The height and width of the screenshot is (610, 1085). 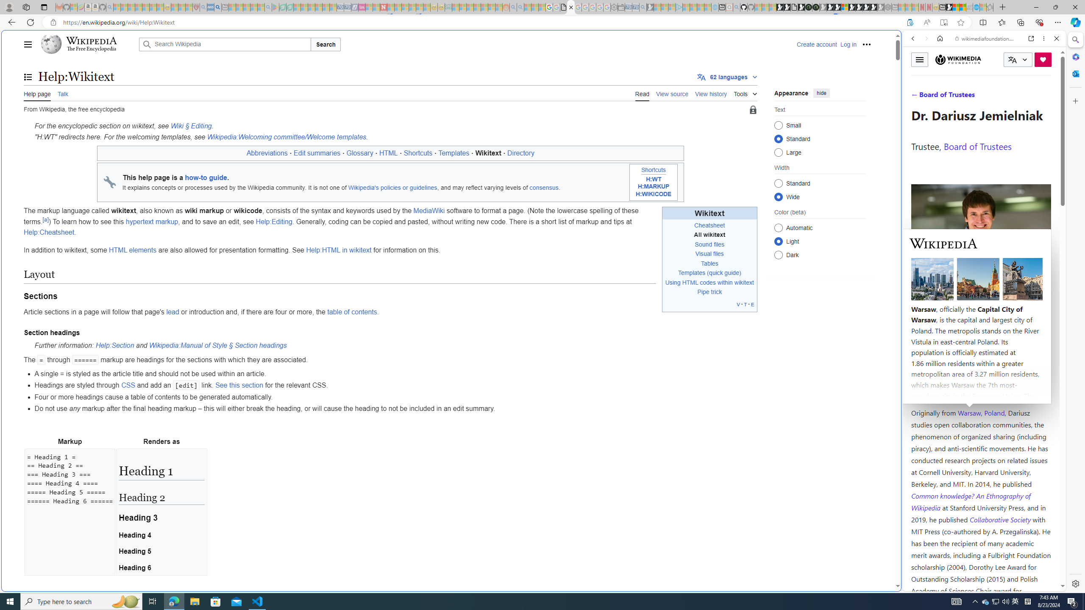 What do you see at coordinates (448, 7) in the screenshot?
I see `DITOGAMES AG Imprint - Sleeping` at bounding box center [448, 7].